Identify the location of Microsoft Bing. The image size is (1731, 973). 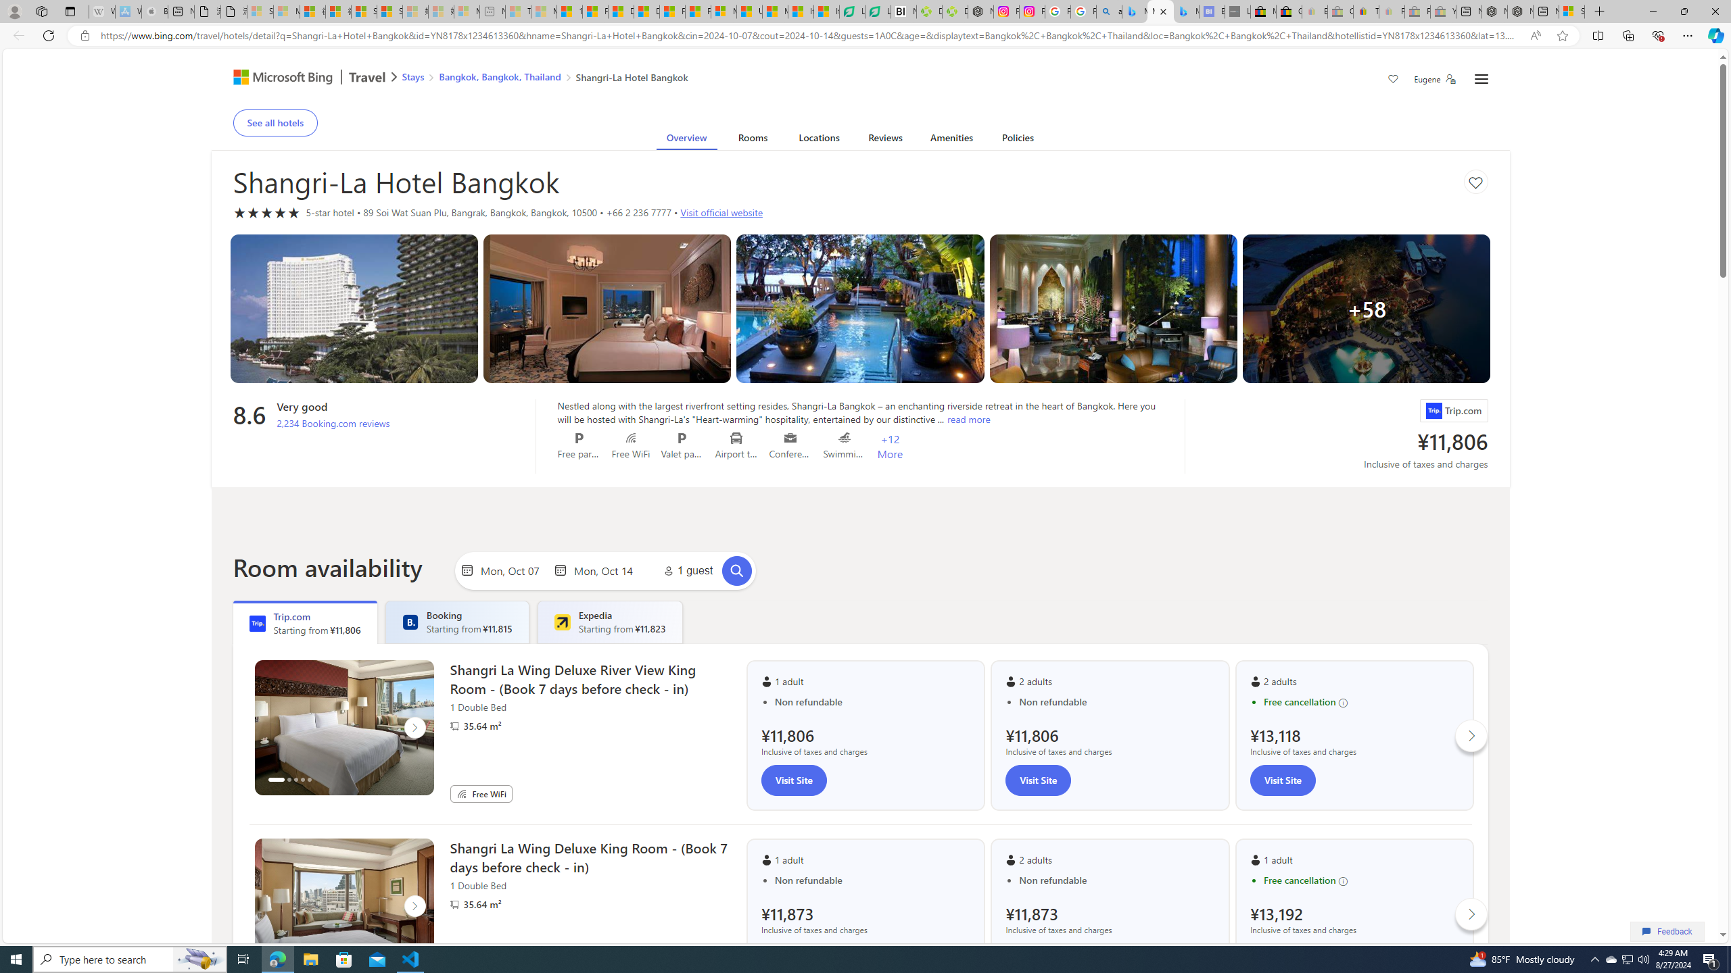
(277, 78).